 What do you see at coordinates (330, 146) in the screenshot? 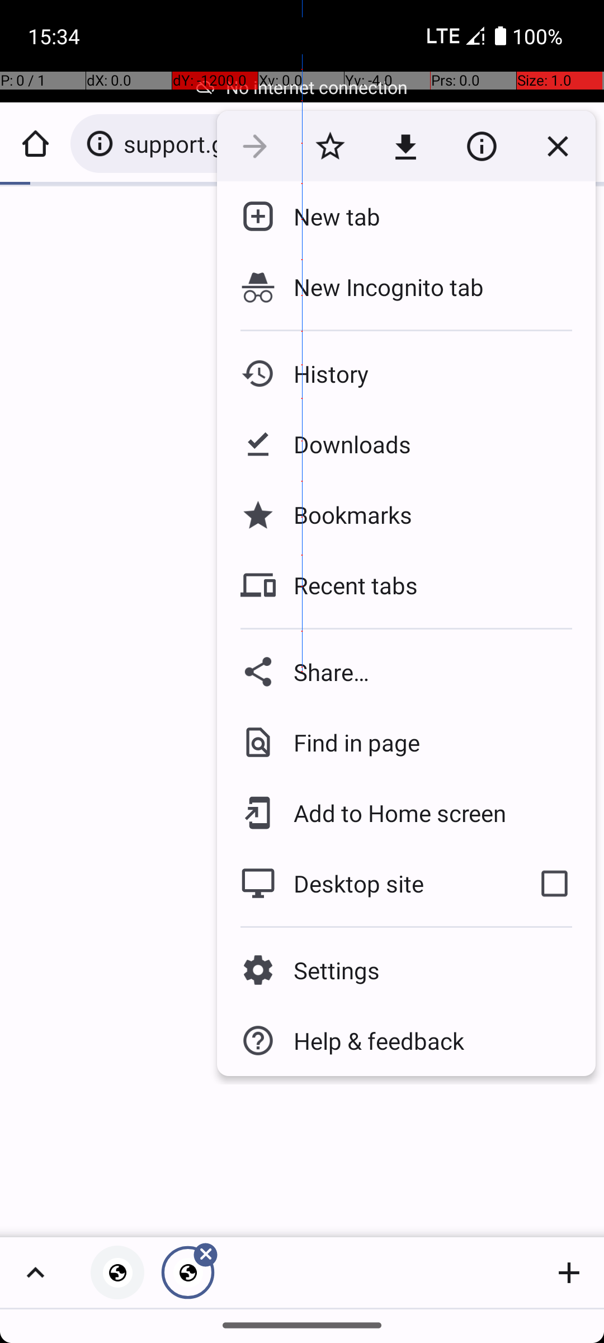
I see `Bookmark` at bounding box center [330, 146].